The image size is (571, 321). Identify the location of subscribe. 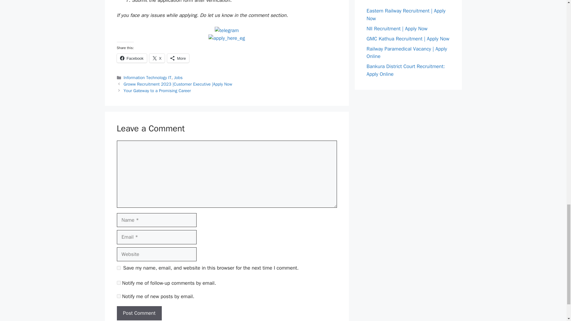
(118, 296).